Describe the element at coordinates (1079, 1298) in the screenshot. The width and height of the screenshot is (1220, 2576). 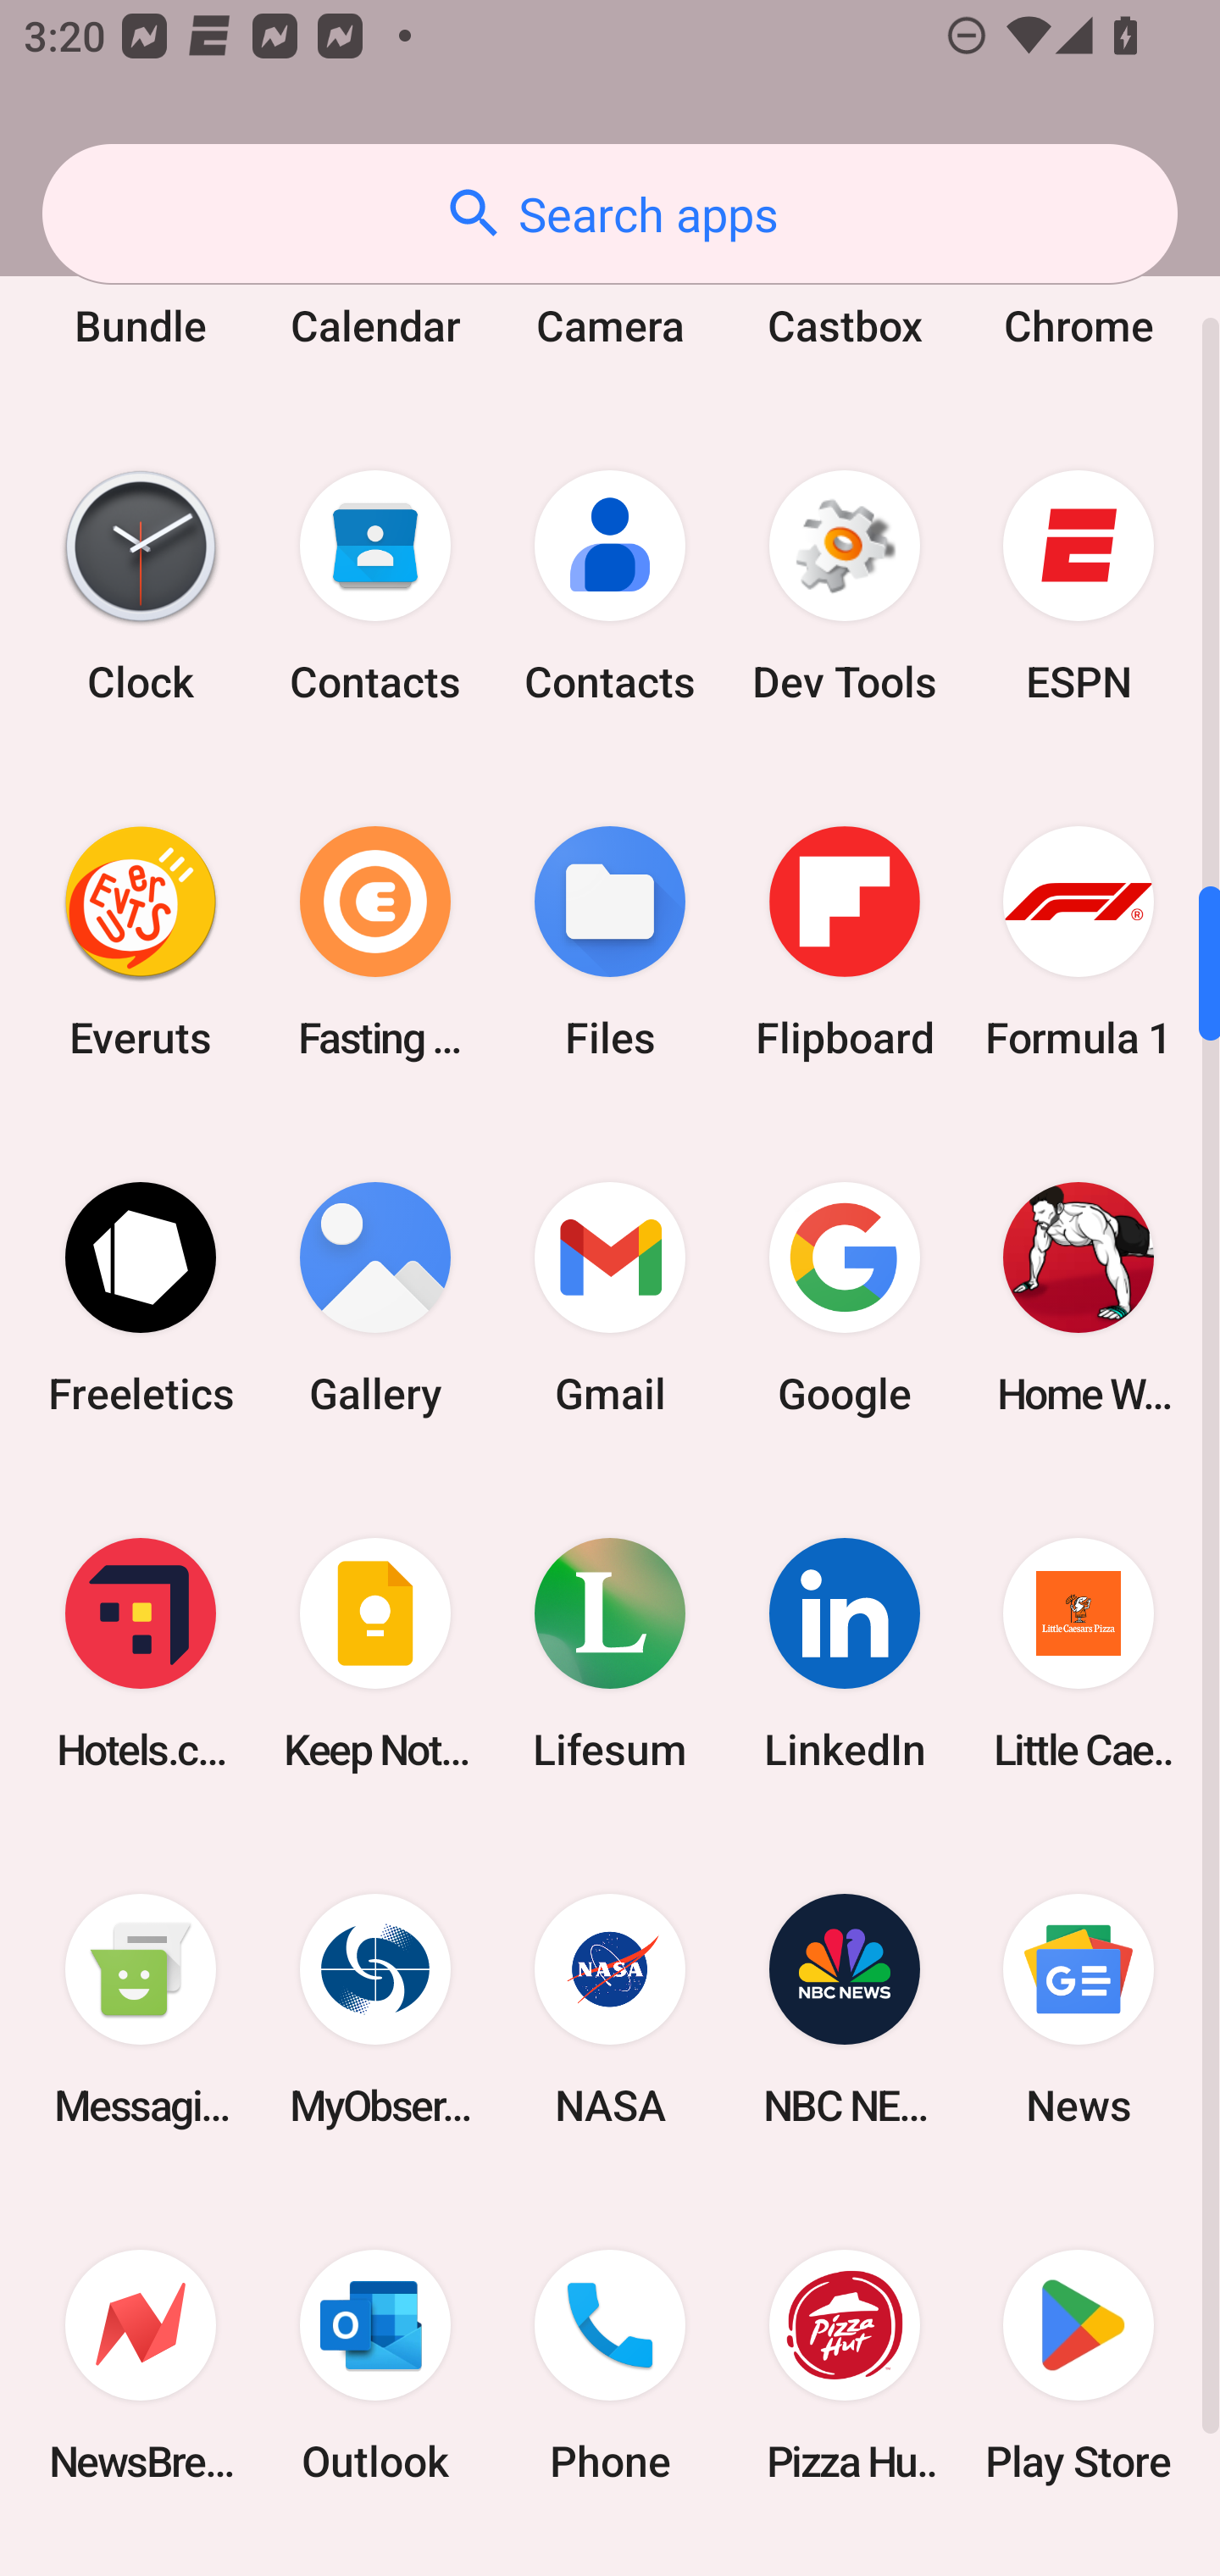
I see `Home Workout` at that location.